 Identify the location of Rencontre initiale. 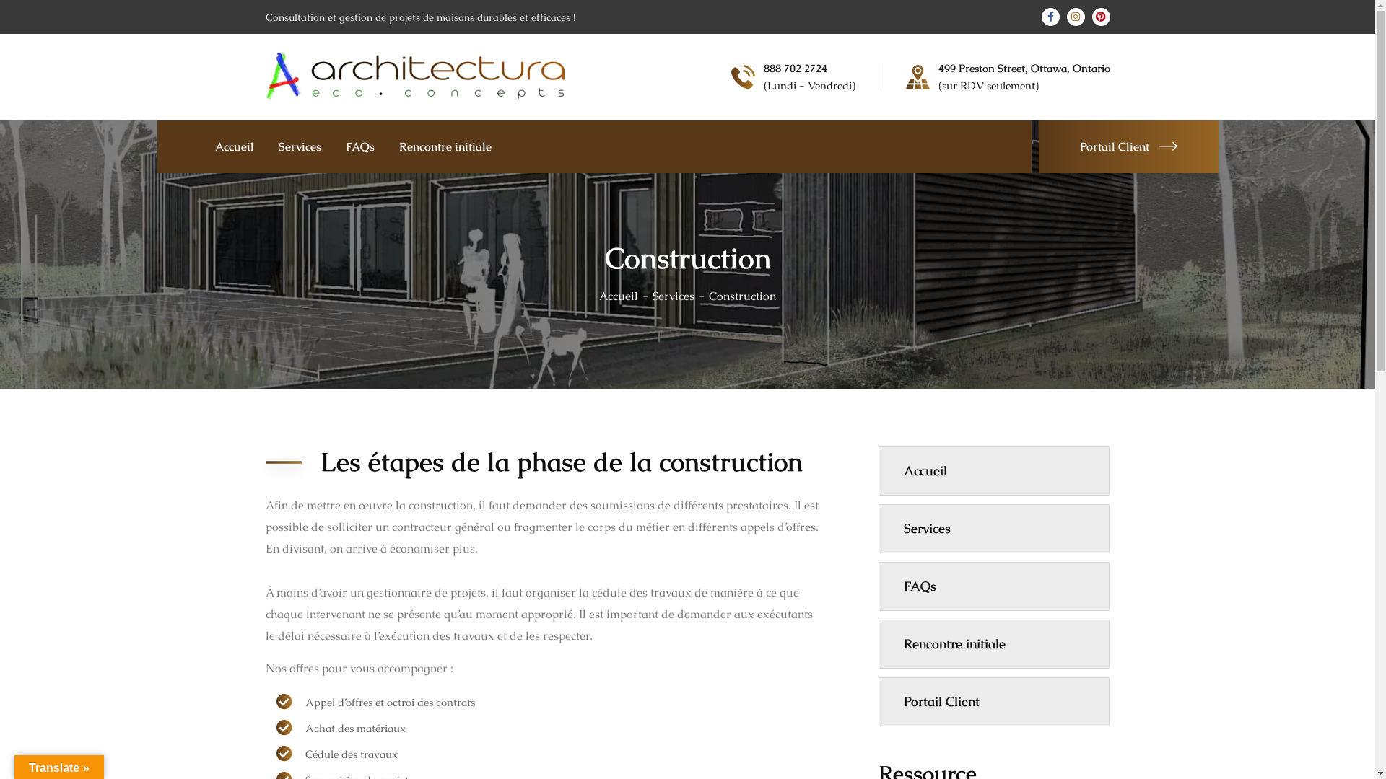
(445, 147).